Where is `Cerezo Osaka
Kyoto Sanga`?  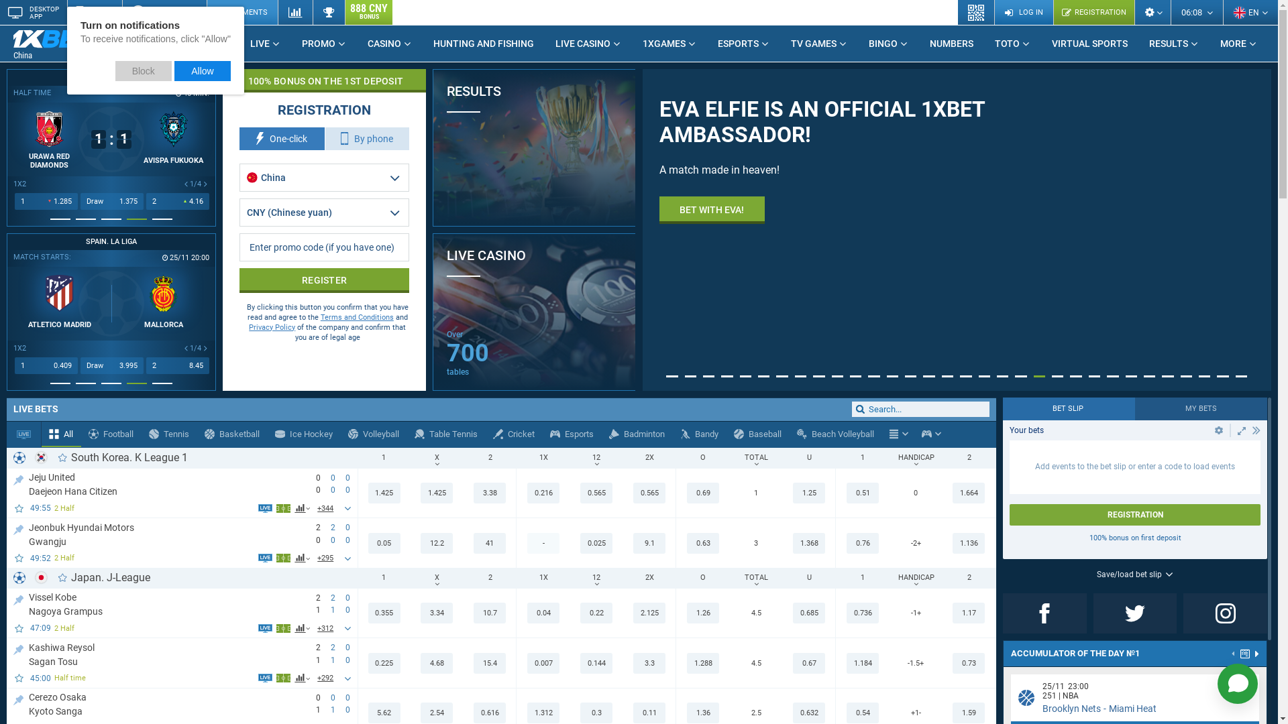
Cerezo Osaka
Kyoto Sanga is located at coordinates (166, 704).